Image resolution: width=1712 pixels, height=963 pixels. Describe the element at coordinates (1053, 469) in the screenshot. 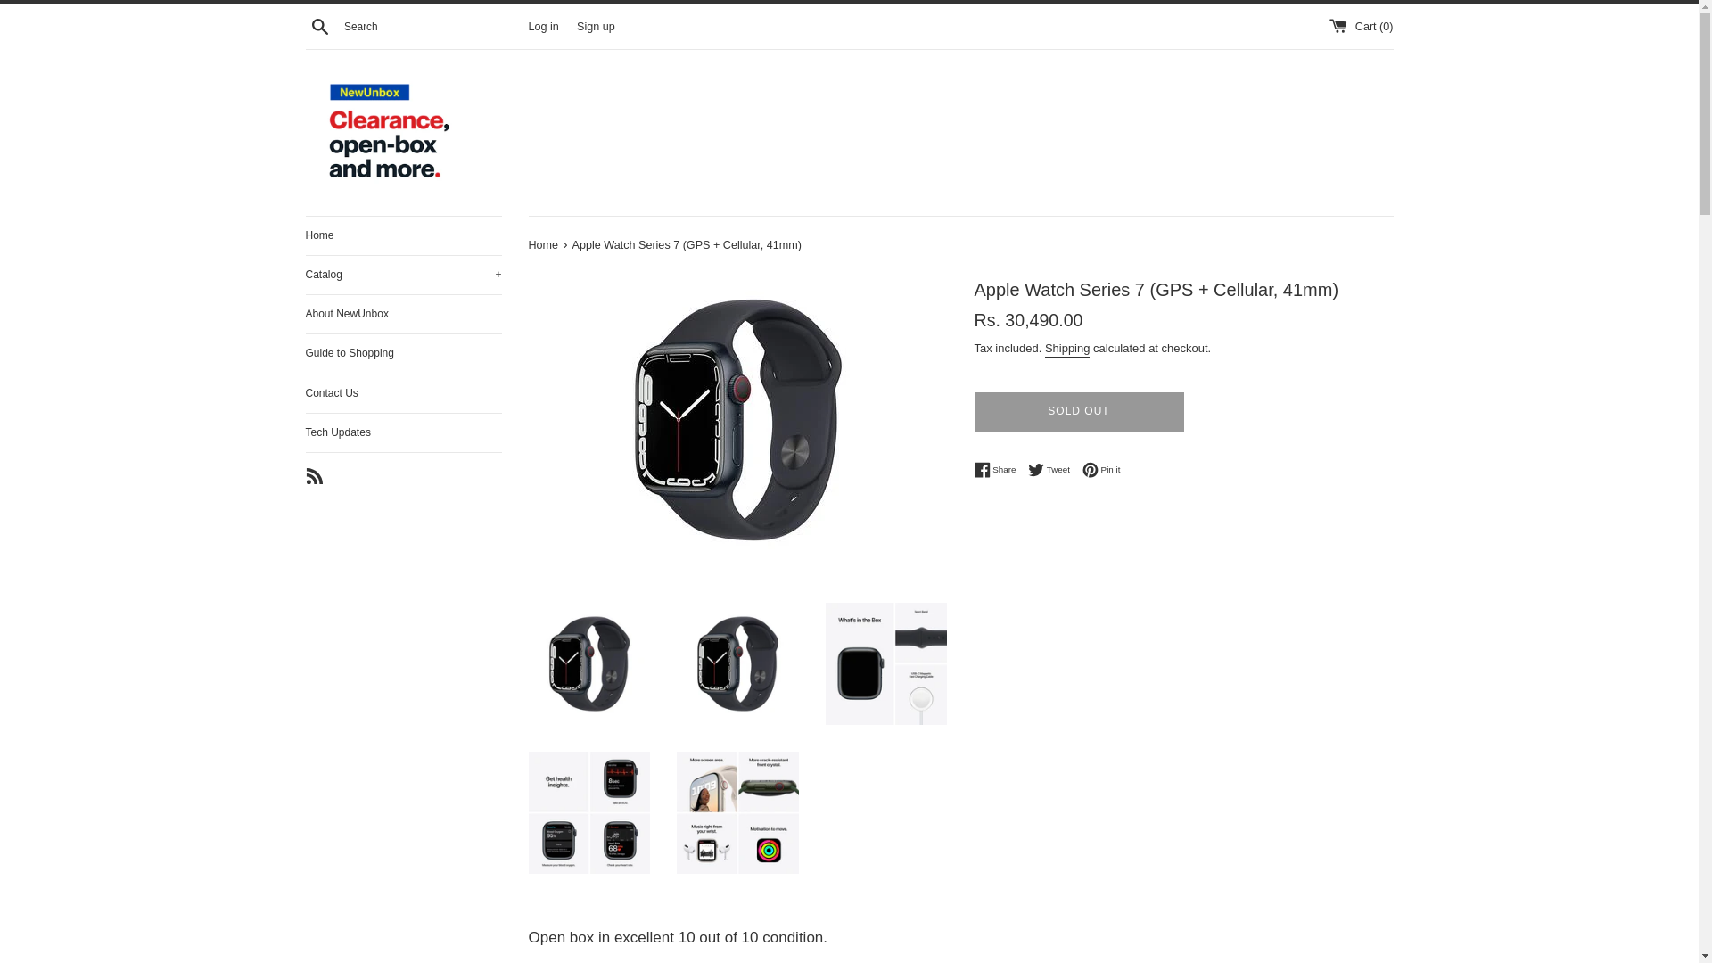

I see `SOLD OUT` at that location.